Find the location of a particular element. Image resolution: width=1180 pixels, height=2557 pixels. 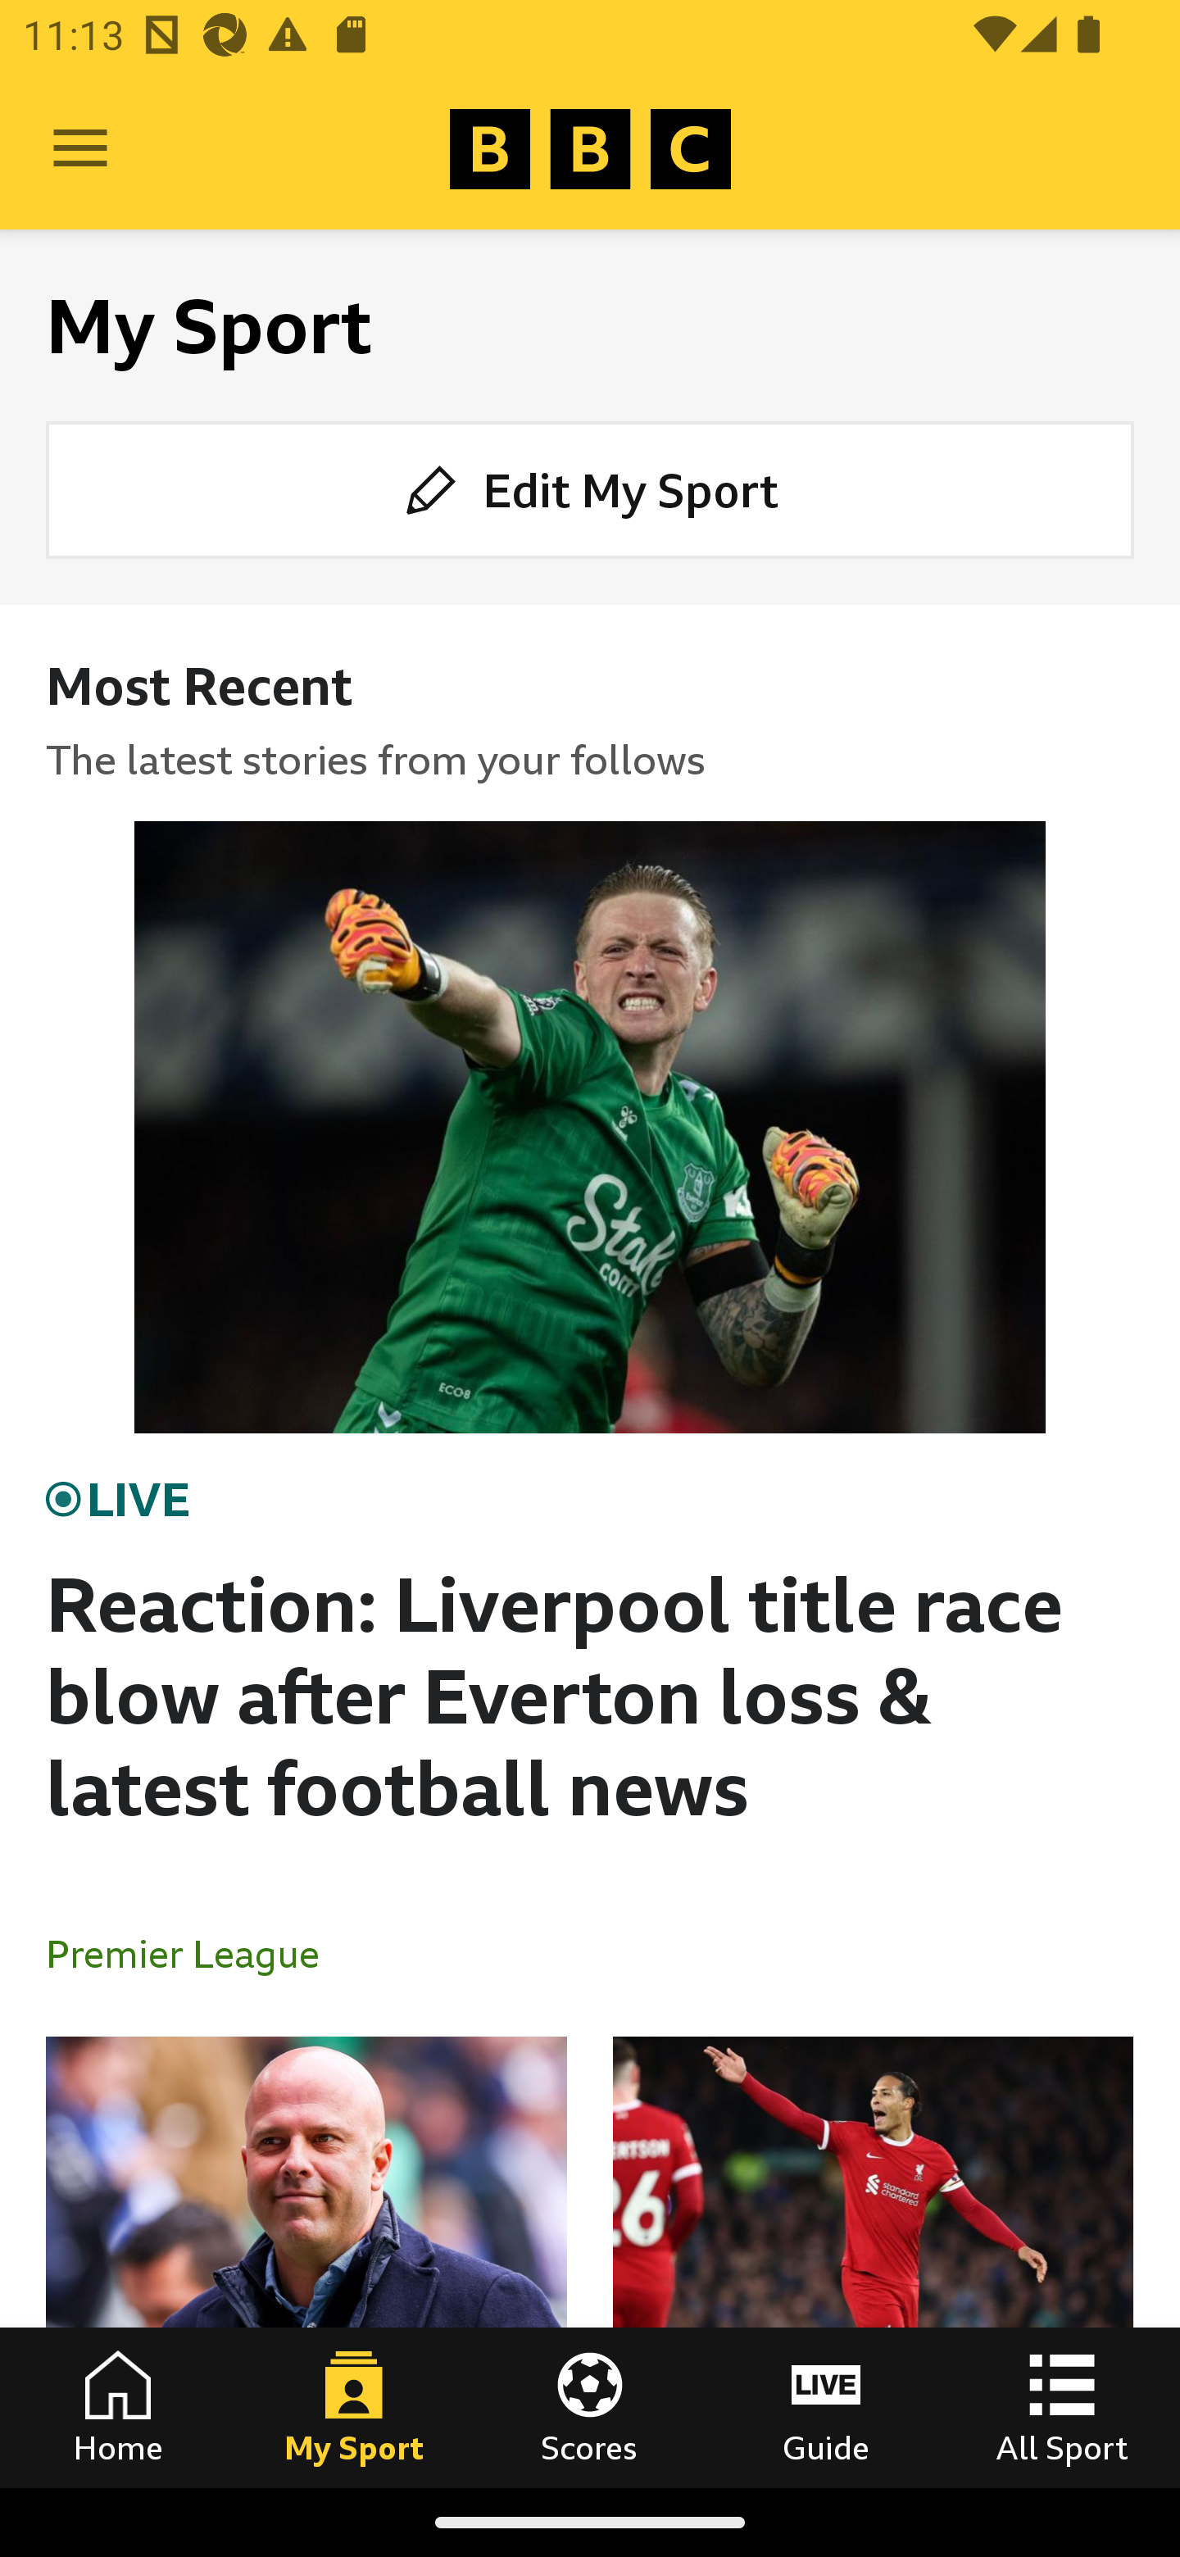

Edit My Sport is located at coordinates (590, 490).